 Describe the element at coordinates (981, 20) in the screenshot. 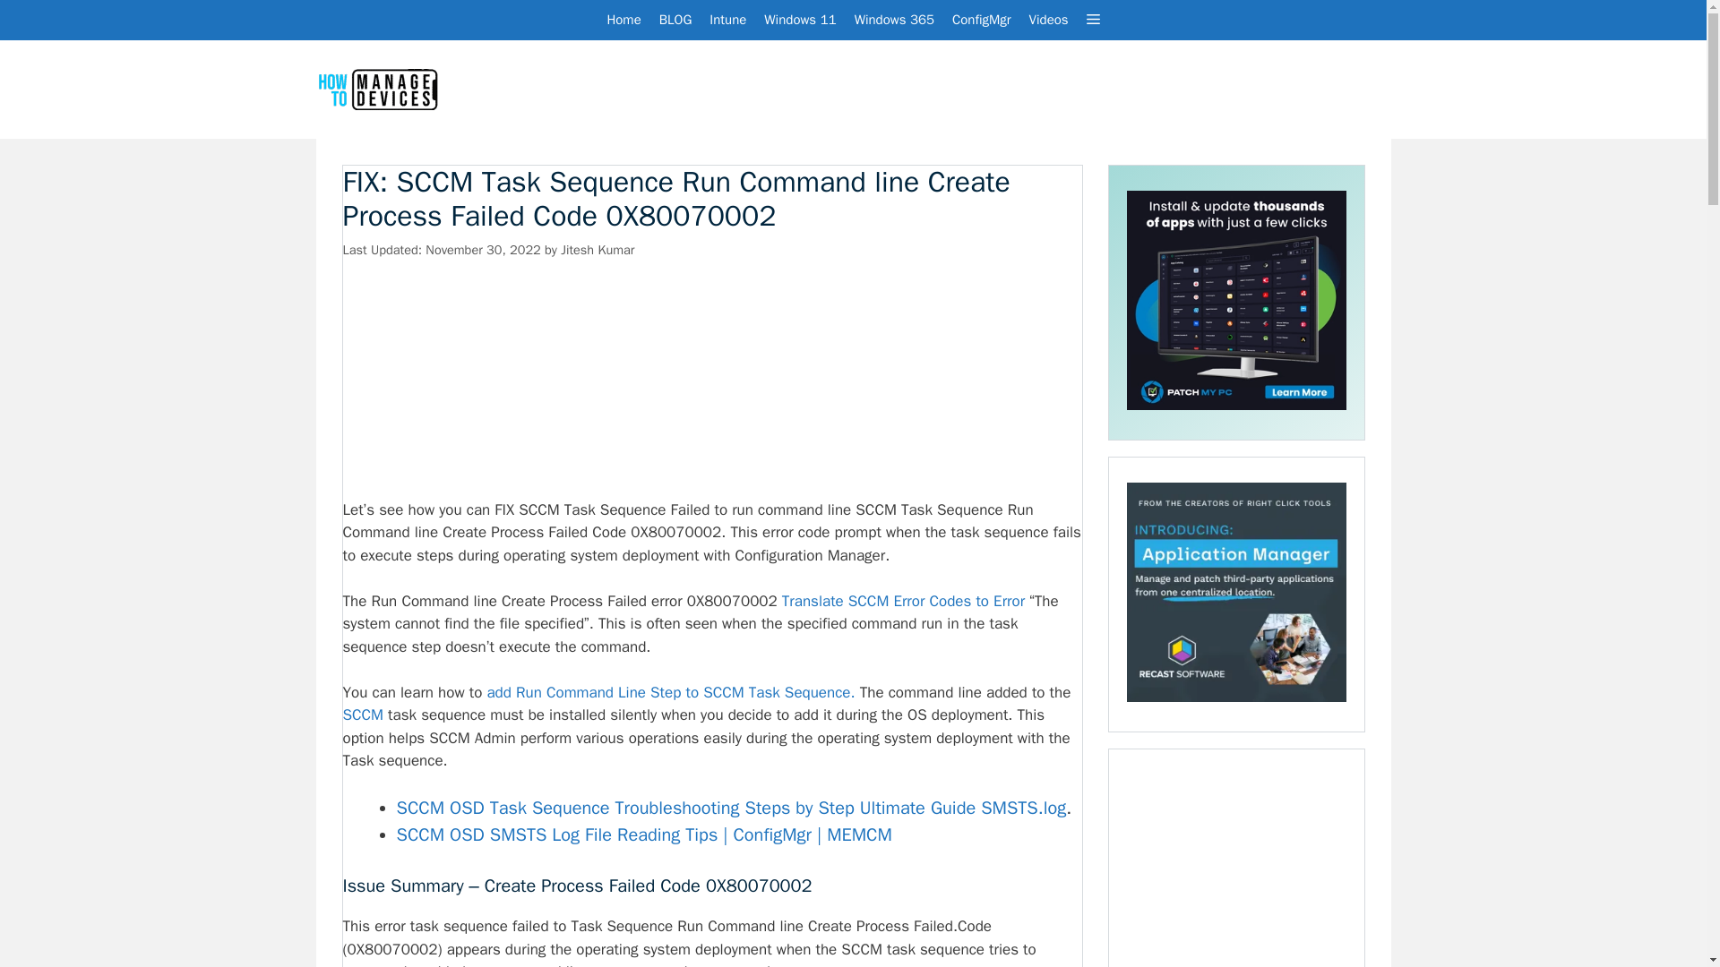

I see `Microsoft Endpoint Manager Configuration Manager` at that location.